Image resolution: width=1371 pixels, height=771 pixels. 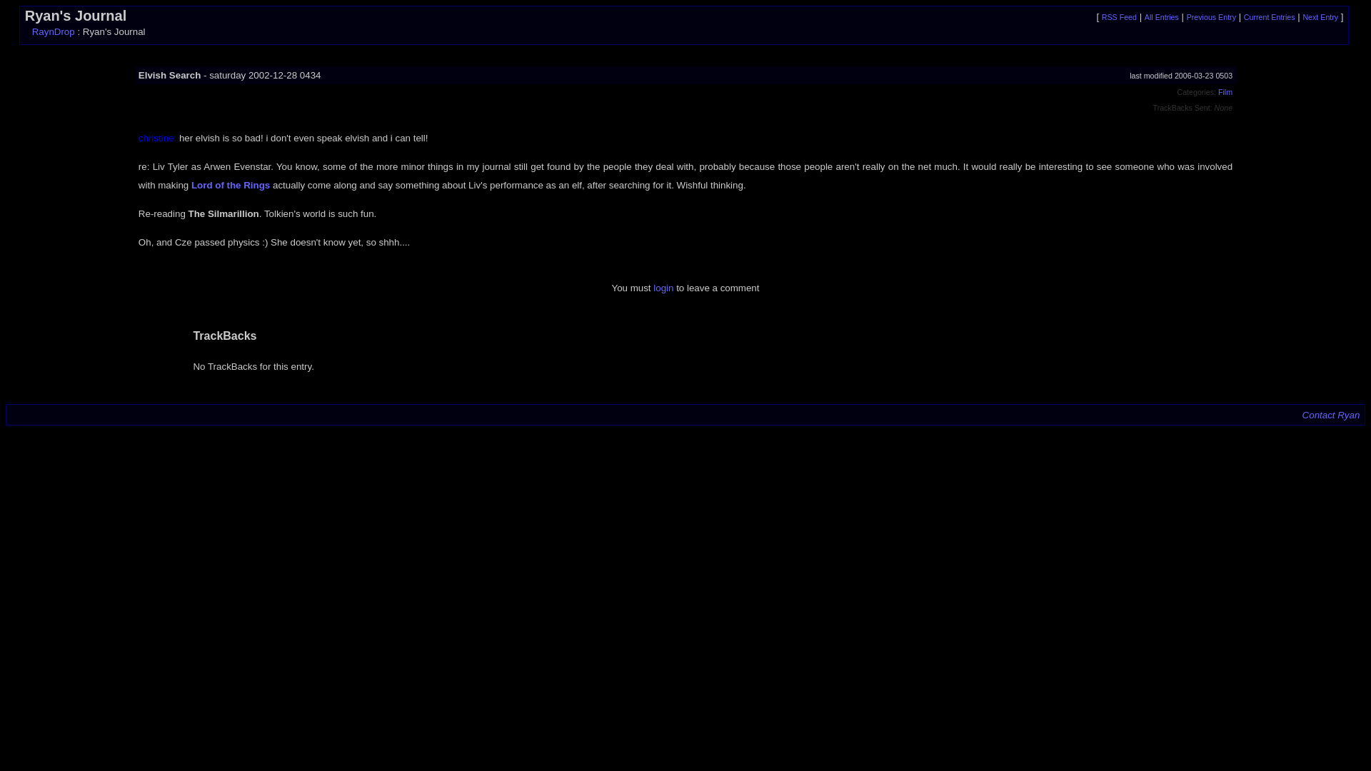 What do you see at coordinates (1211, 17) in the screenshot?
I see `Previous Entry` at bounding box center [1211, 17].